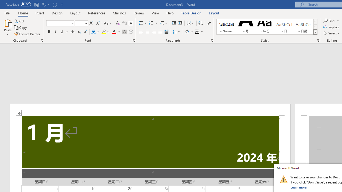 The height and width of the screenshot is (192, 342). I want to click on Numbering, so click(153, 23).